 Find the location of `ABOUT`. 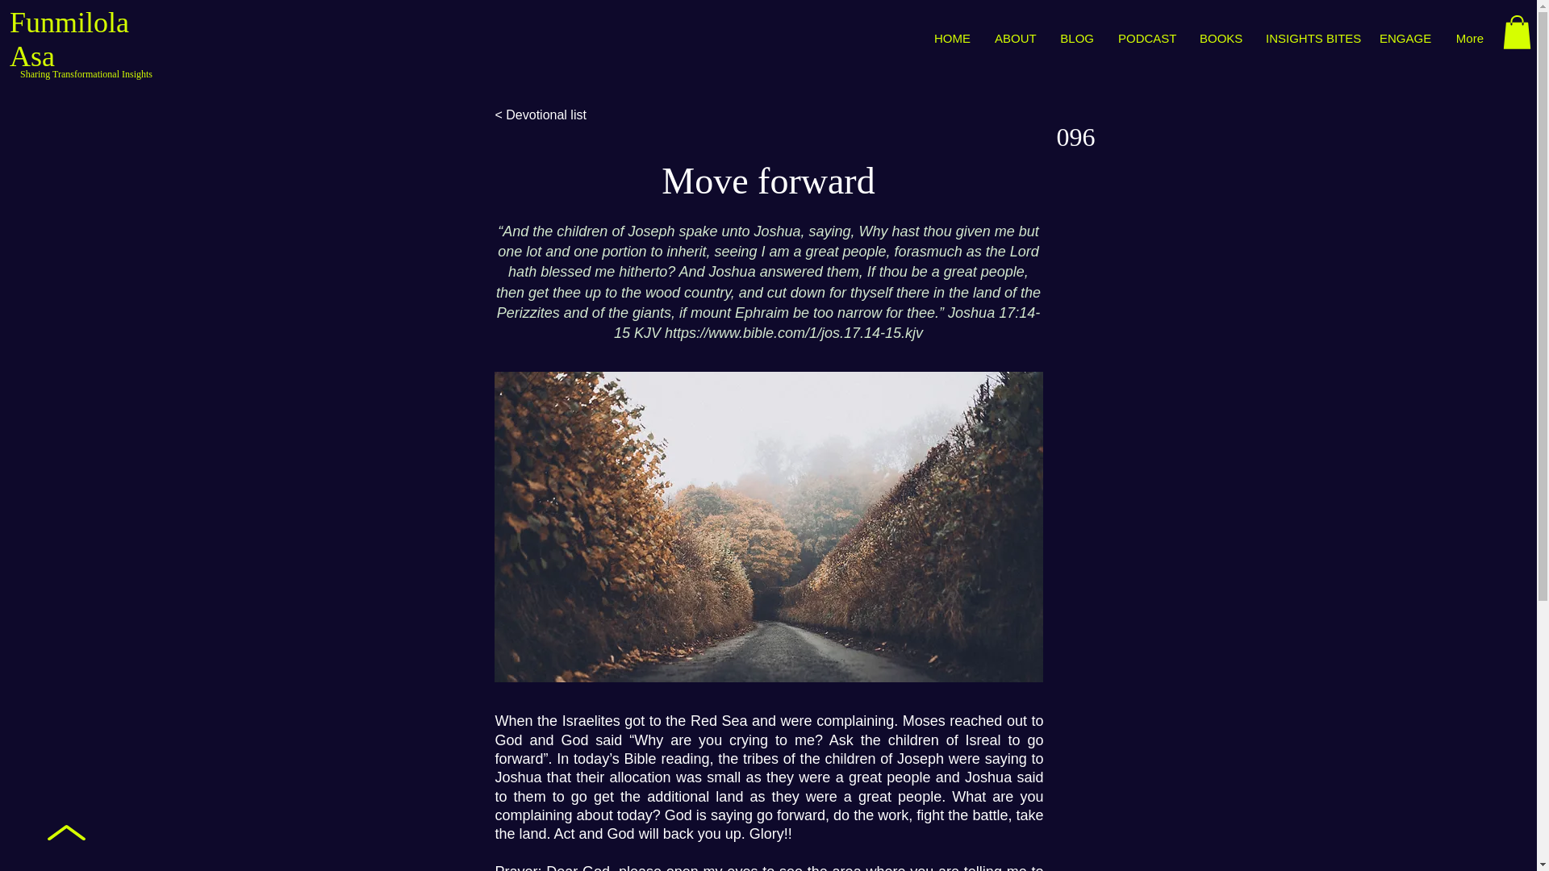

ABOUT is located at coordinates (1015, 39).